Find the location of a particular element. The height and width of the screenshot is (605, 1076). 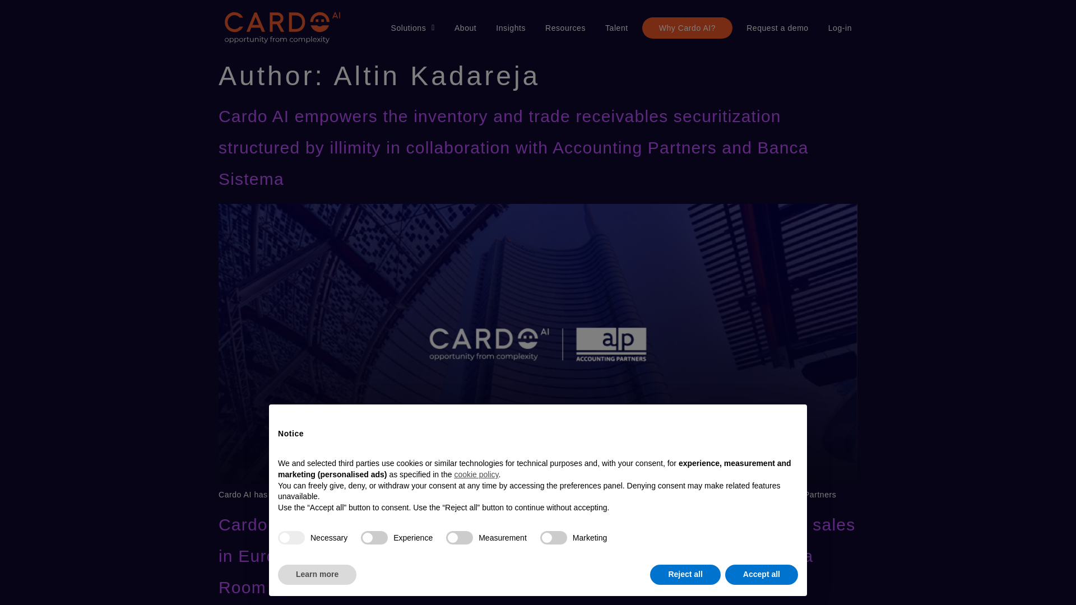

Solutions is located at coordinates (402, 28).